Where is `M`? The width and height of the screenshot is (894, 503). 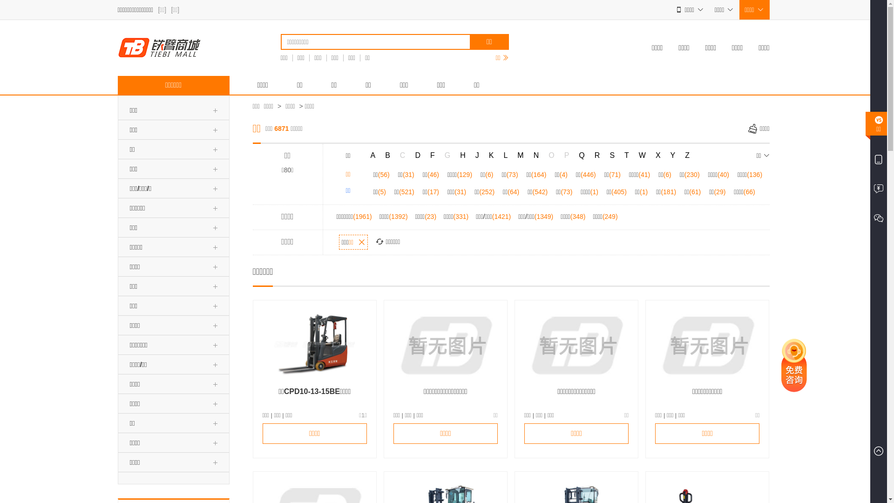 M is located at coordinates (521, 156).